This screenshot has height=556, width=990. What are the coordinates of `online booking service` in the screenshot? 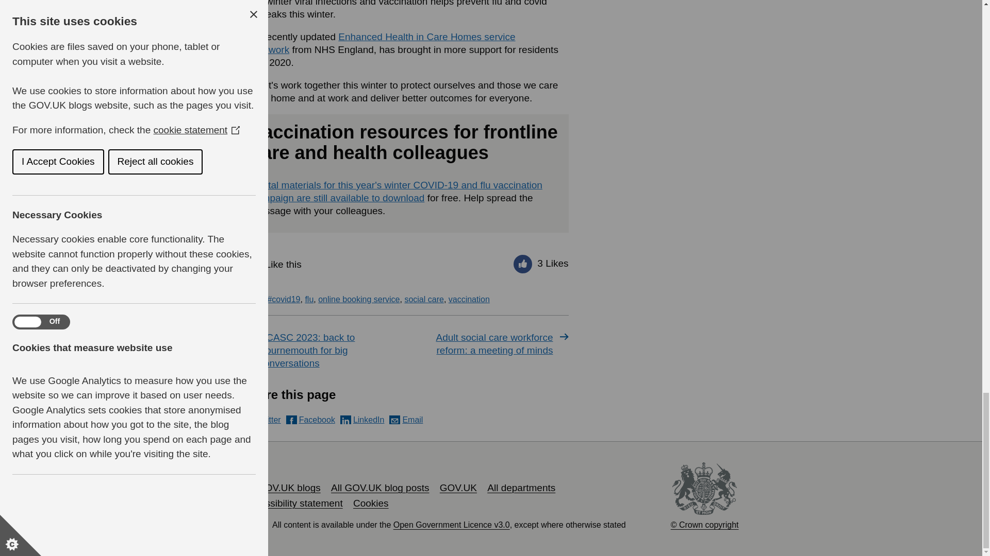 It's located at (359, 299).